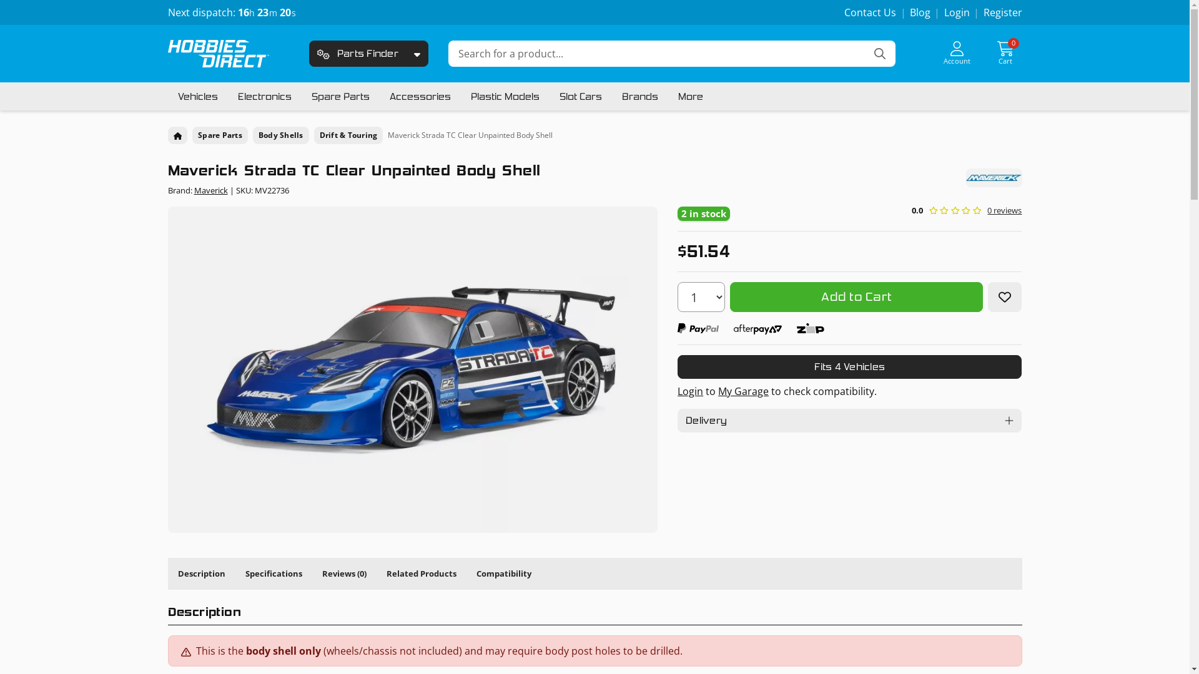  I want to click on Login, so click(691, 391).